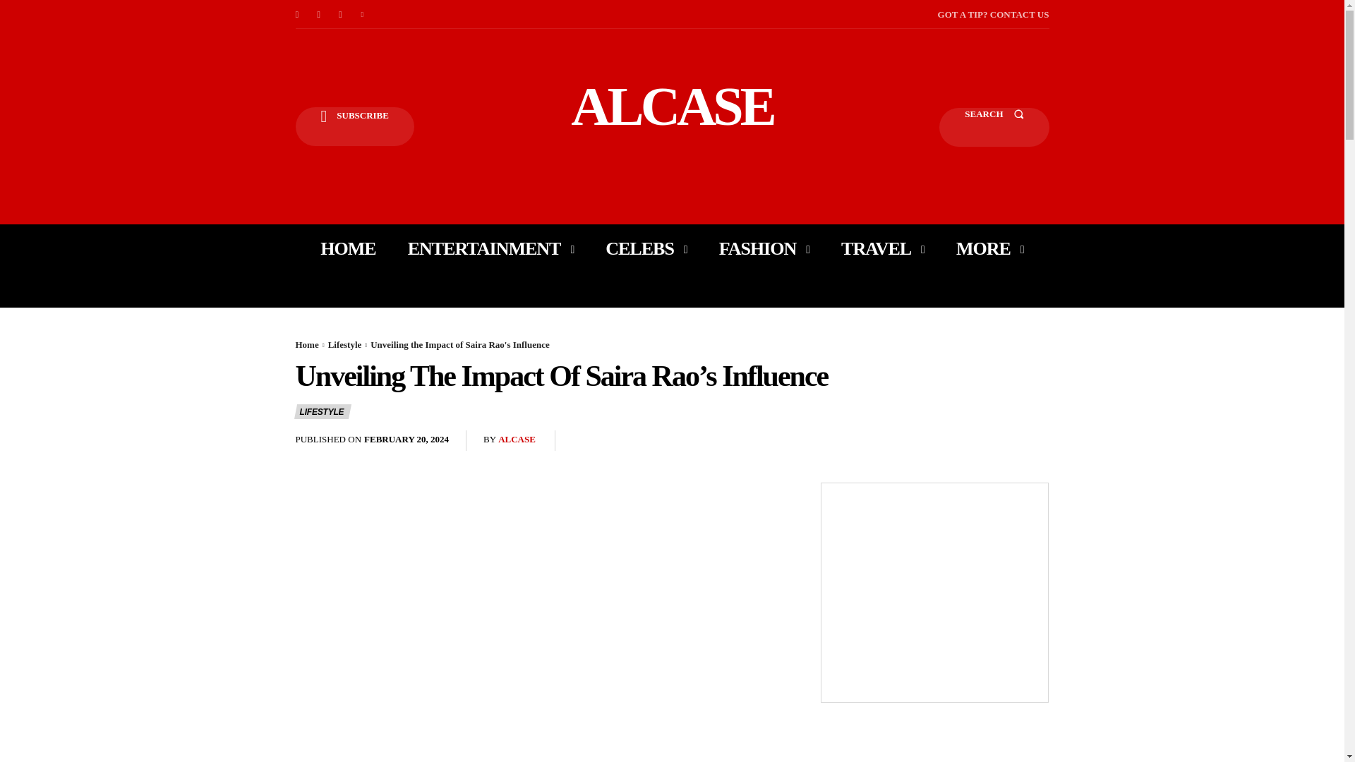 The height and width of the screenshot is (762, 1355). Describe the element at coordinates (994, 127) in the screenshot. I see `SEARCH` at that location.